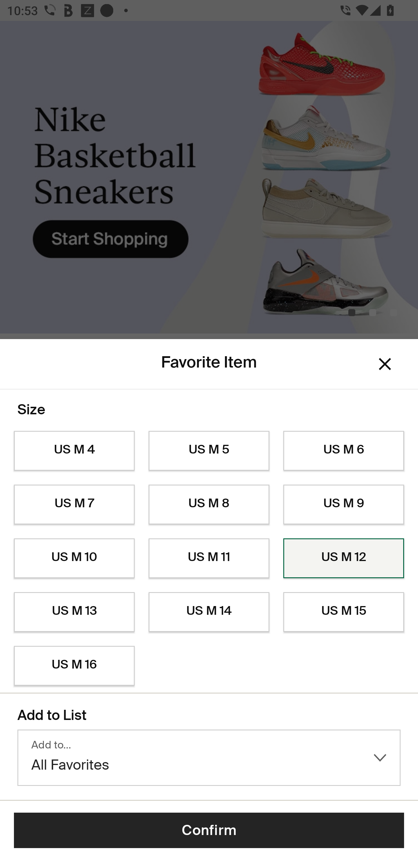 The width and height of the screenshot is (418, 860). Describe the element at coordinates (209, 830) in the screenshot. I see `Confirm` at that location.